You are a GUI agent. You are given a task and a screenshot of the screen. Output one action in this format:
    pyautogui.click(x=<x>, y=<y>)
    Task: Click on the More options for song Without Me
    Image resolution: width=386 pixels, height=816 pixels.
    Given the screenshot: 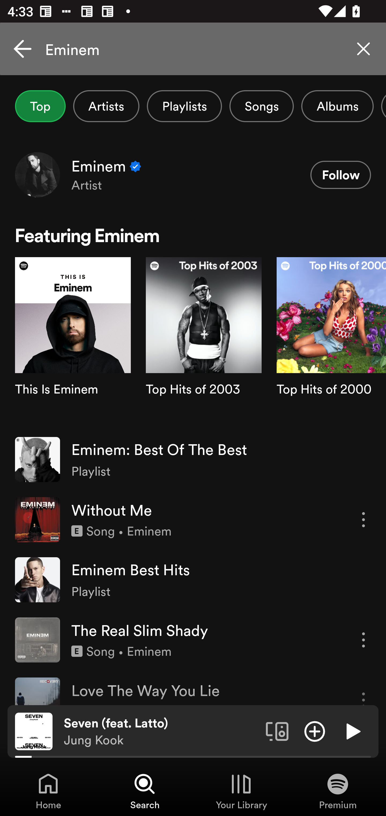 What is the action you would take?
    pyautogui.click(x=363, y=519)
    